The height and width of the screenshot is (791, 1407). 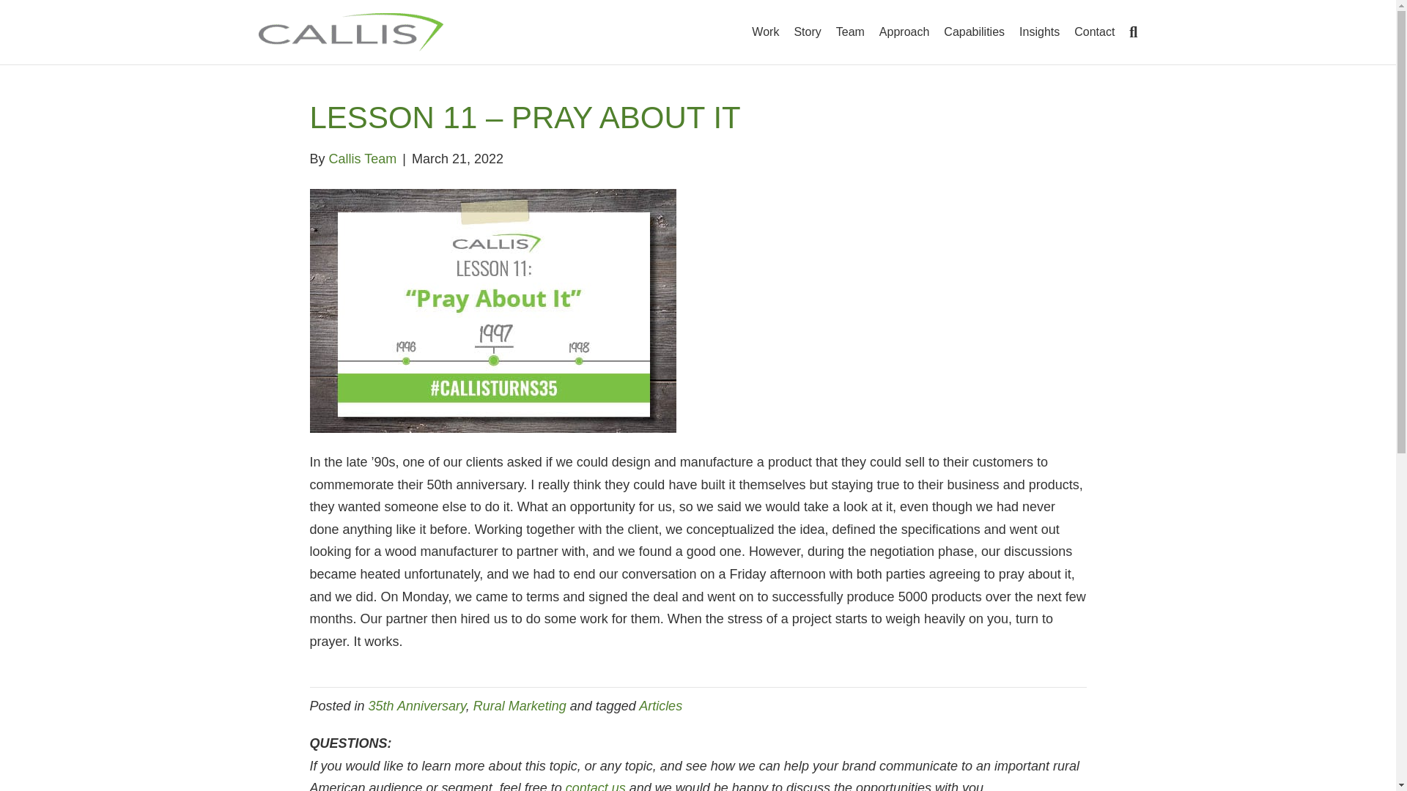 I want to click on contact us, so click(x=595, y=785).